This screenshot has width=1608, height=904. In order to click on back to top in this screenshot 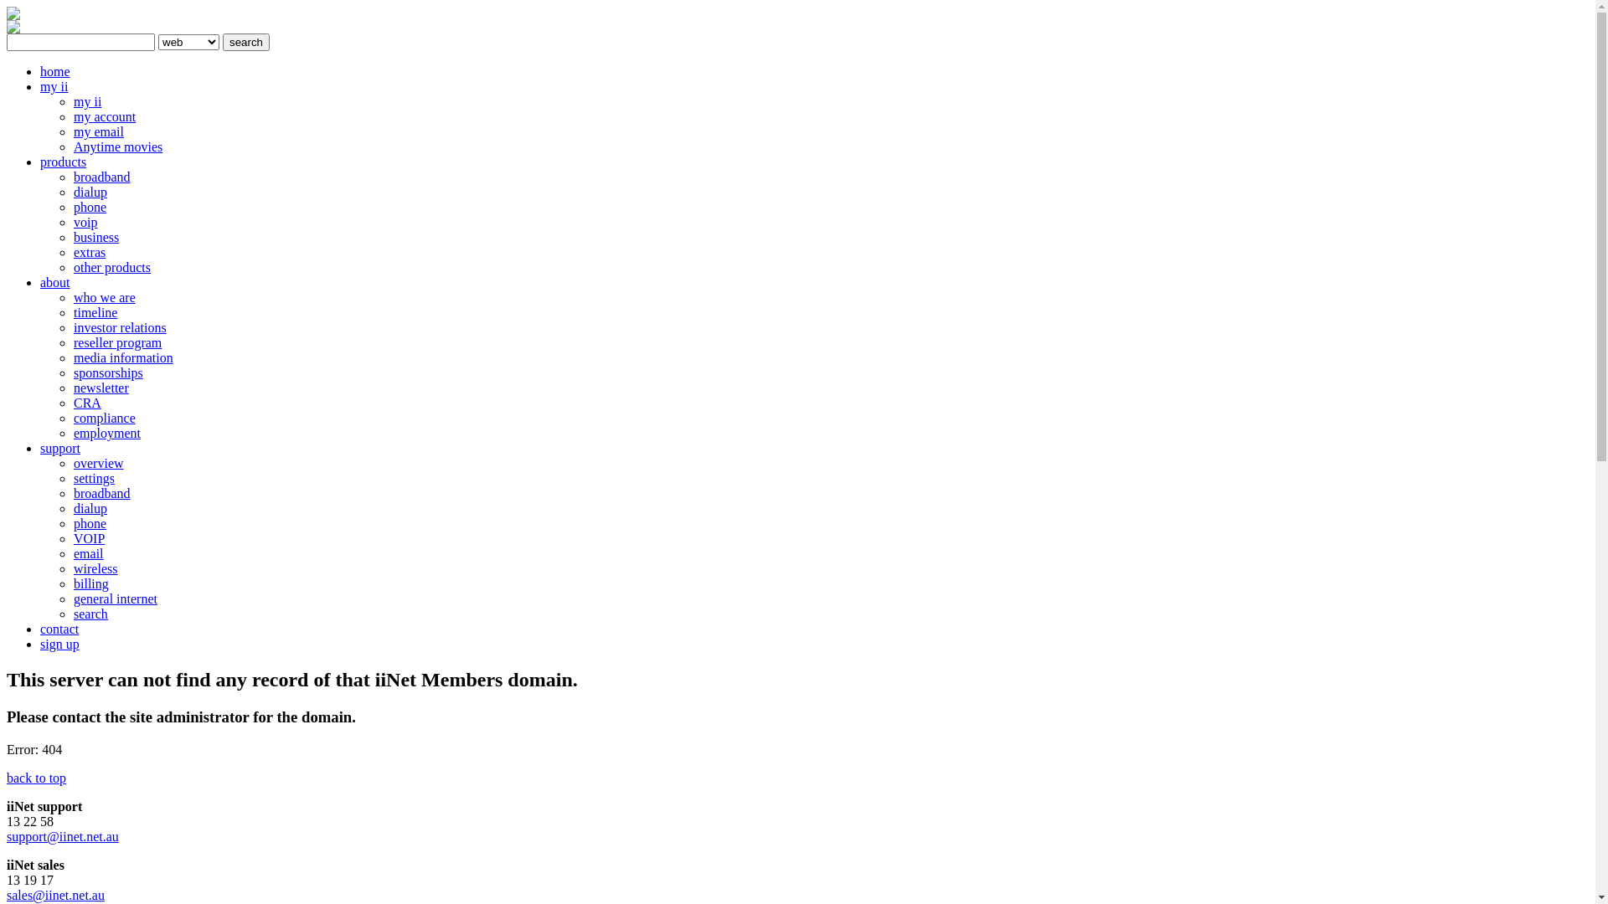, I will do `click(37, 778)`.